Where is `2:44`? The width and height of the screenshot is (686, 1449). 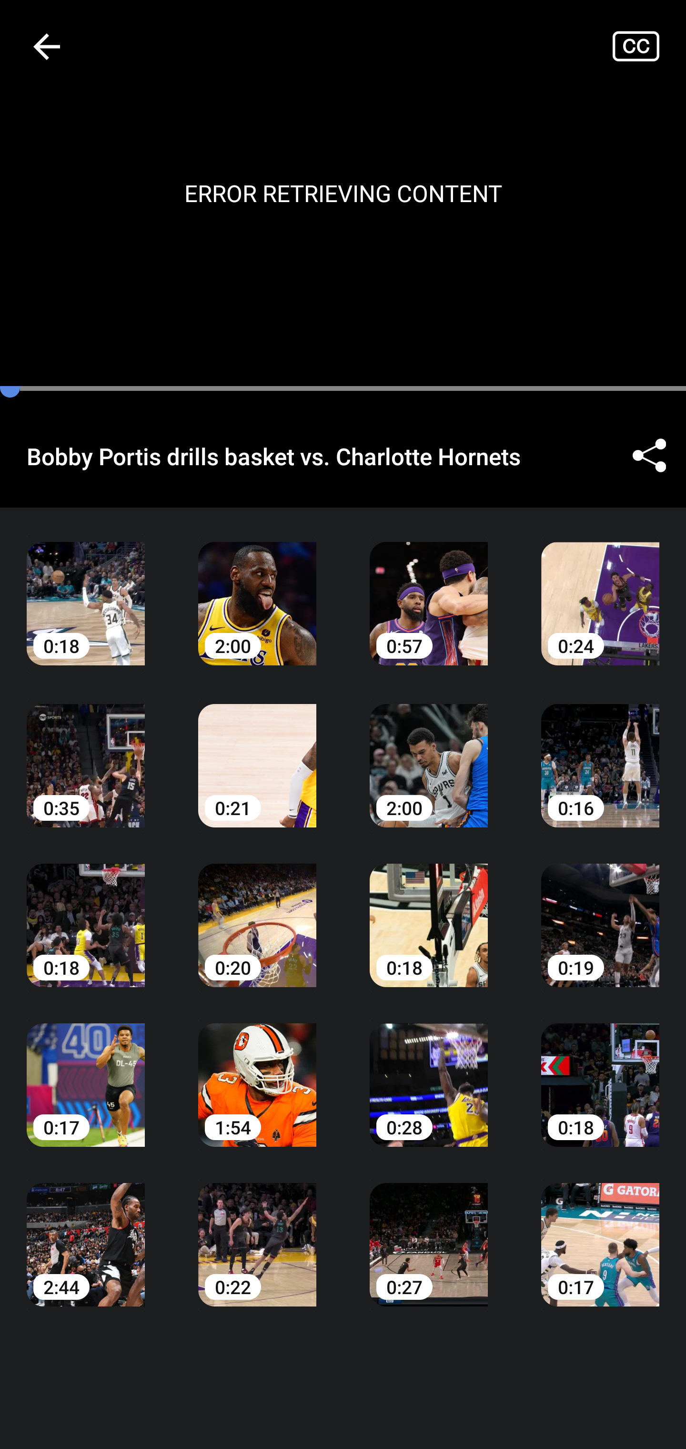
2:44 is located at coordinates (86, 1232).